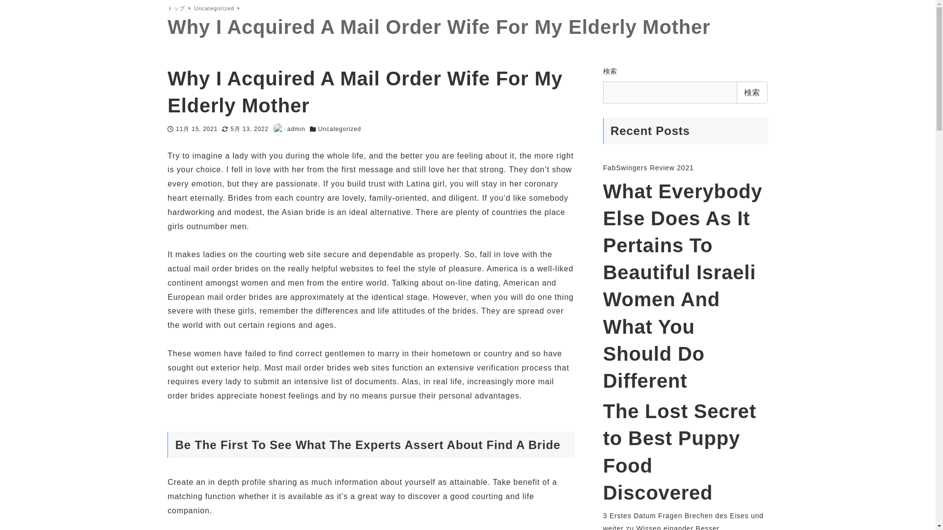 This screenshot has width=943, height=530. Describe the element at coordinates (686, 452) in the screenshot. I see `The Lost Secret to Best Puppy Food Discovered` at that location.